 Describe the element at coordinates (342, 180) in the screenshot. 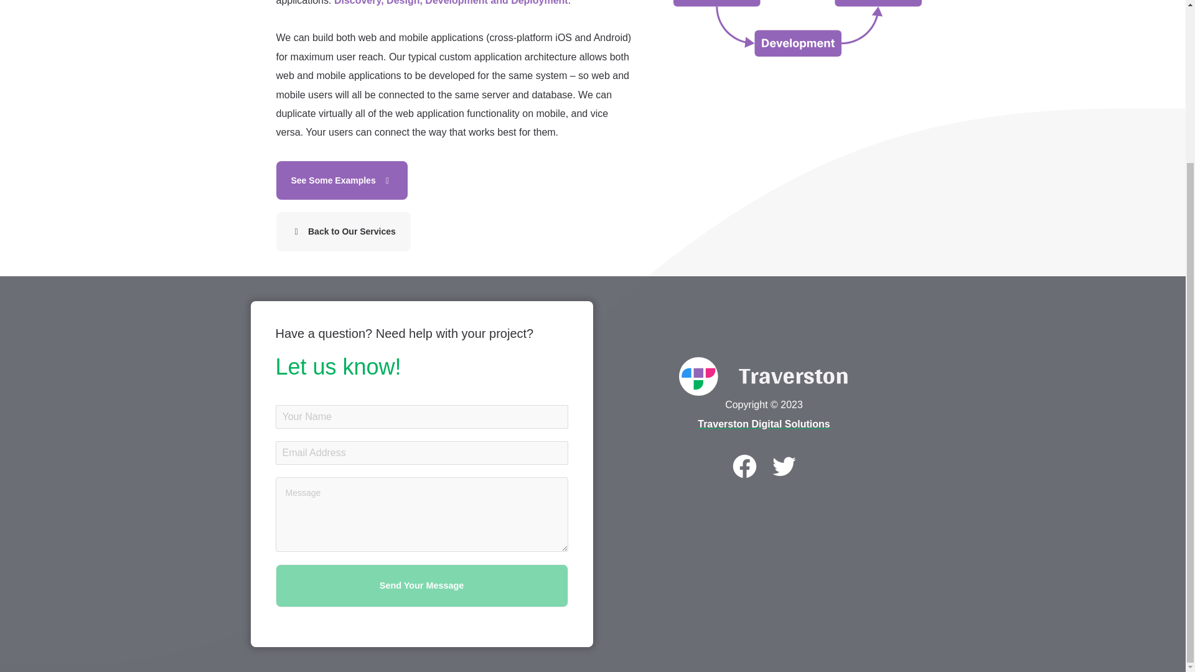

I see `See Some Examples` at that location.